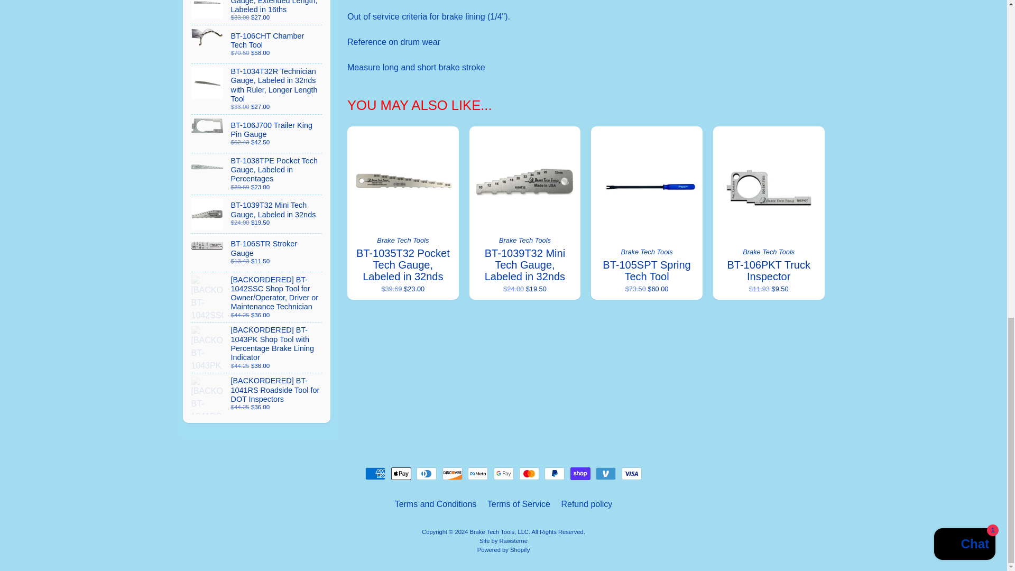 This screenshot has height=571, width=1015. What do you see at coordinates (453, 474) in the screenshot?
I see `Discover` at bounding box center [453, 474].